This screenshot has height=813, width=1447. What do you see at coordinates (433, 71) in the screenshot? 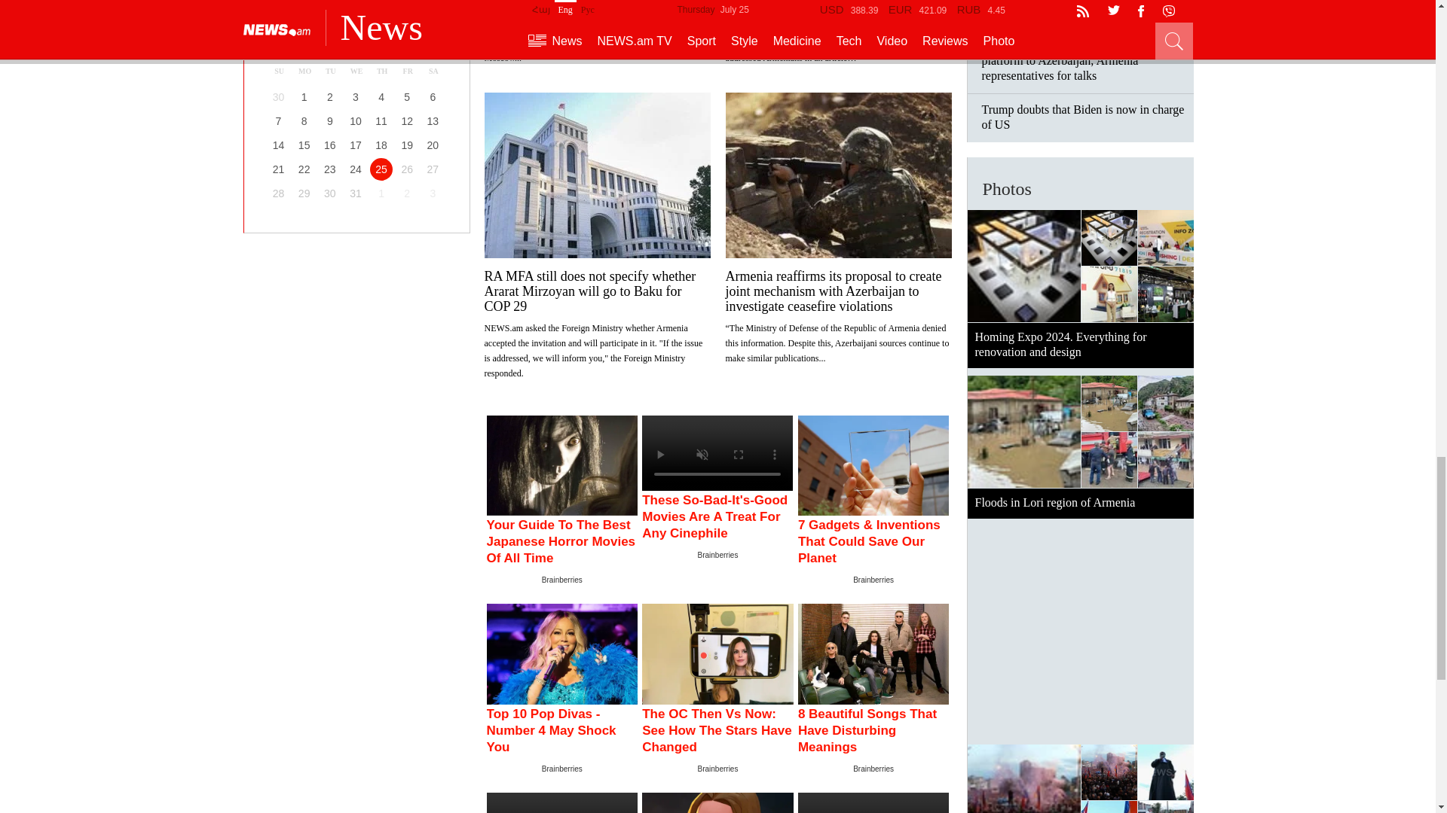
I see `Saturday` at bounding box center [433, 71].